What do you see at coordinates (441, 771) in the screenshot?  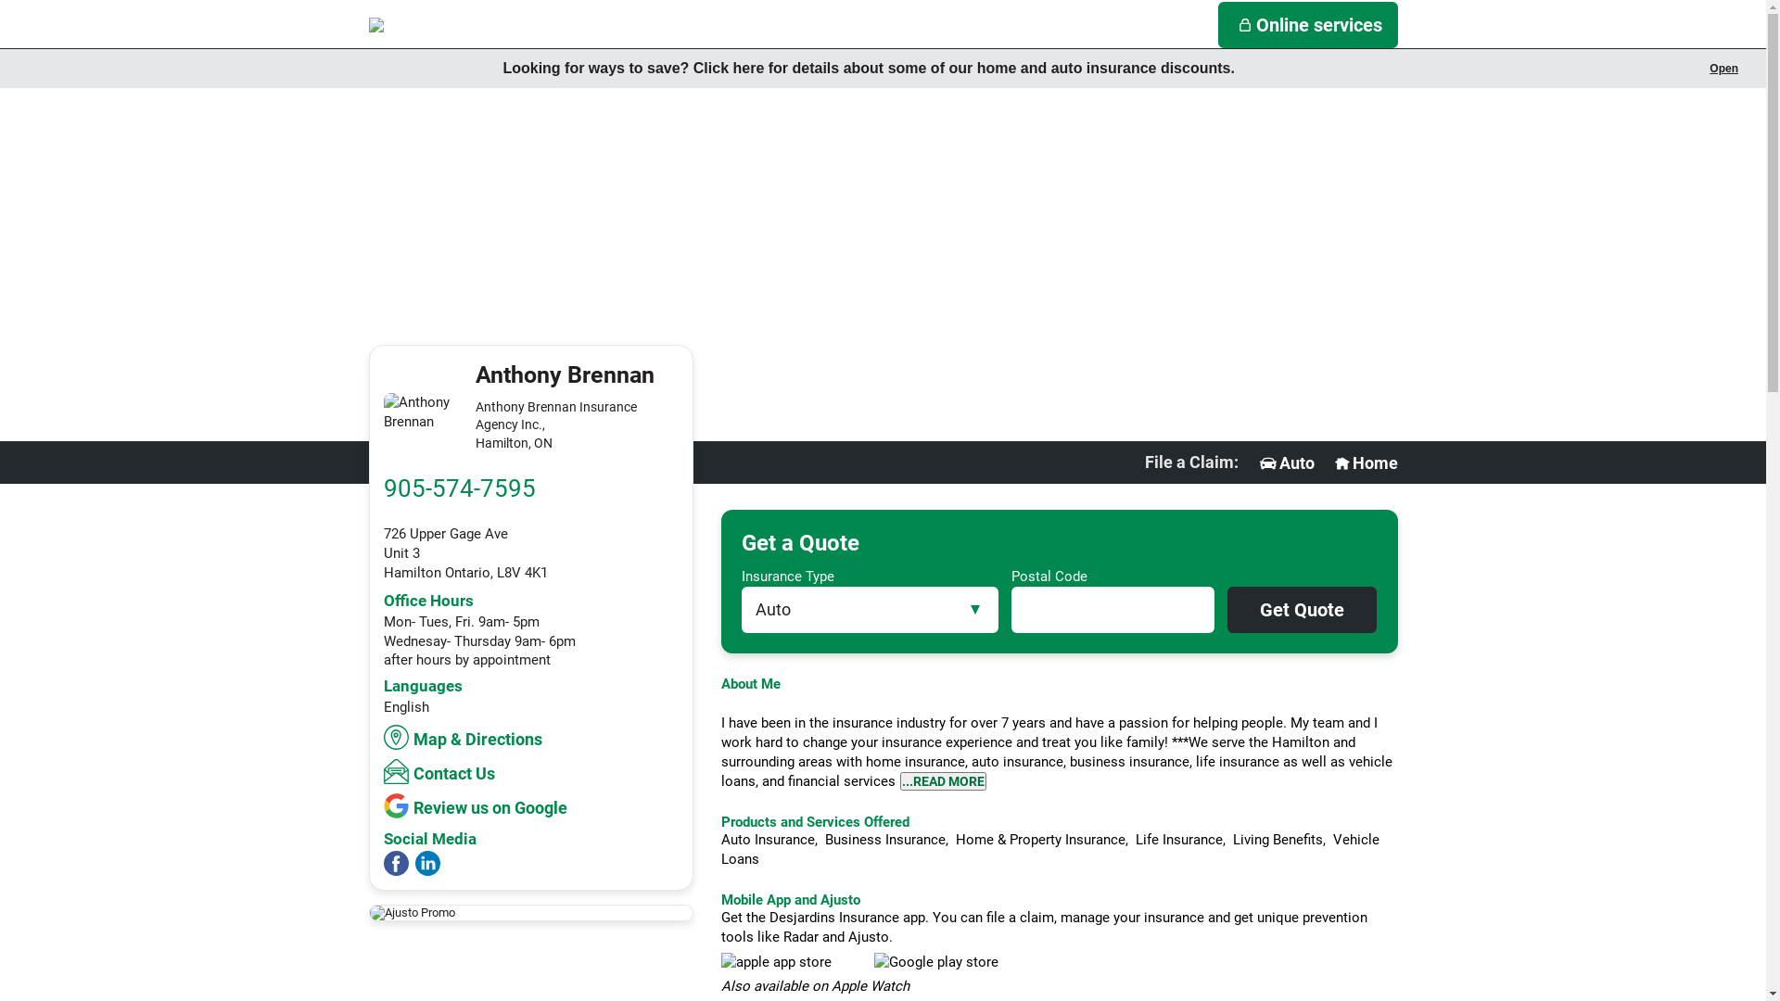 I see `Contact Us` at bounding box center [441, 771].